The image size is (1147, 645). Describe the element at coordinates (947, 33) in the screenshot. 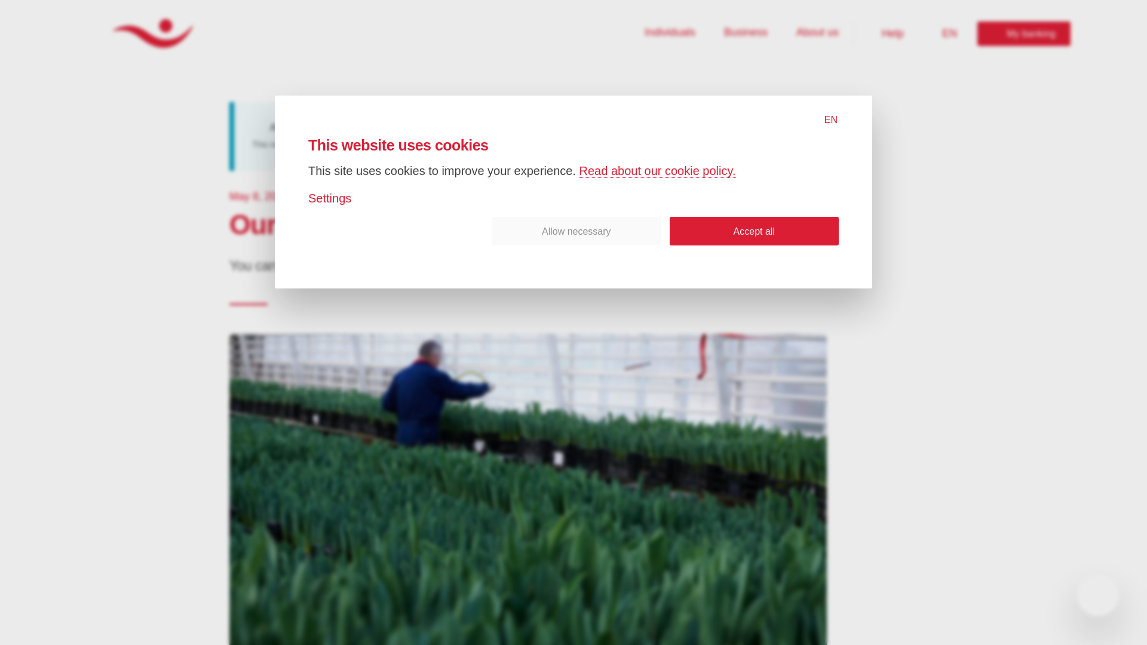

I see `Help` at that location.